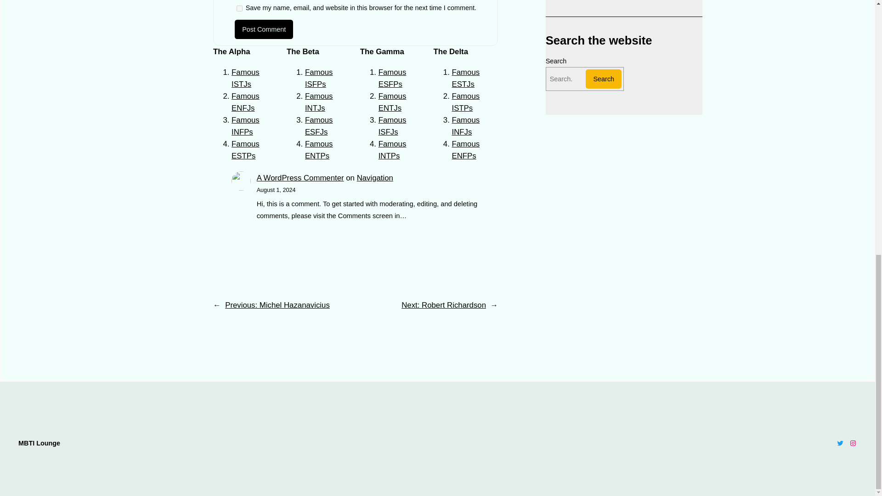 Image resolution: width=882 pixels, height=496 pixels. I want to click on Previous: Michel Hazanavicius, so click(277, 305).